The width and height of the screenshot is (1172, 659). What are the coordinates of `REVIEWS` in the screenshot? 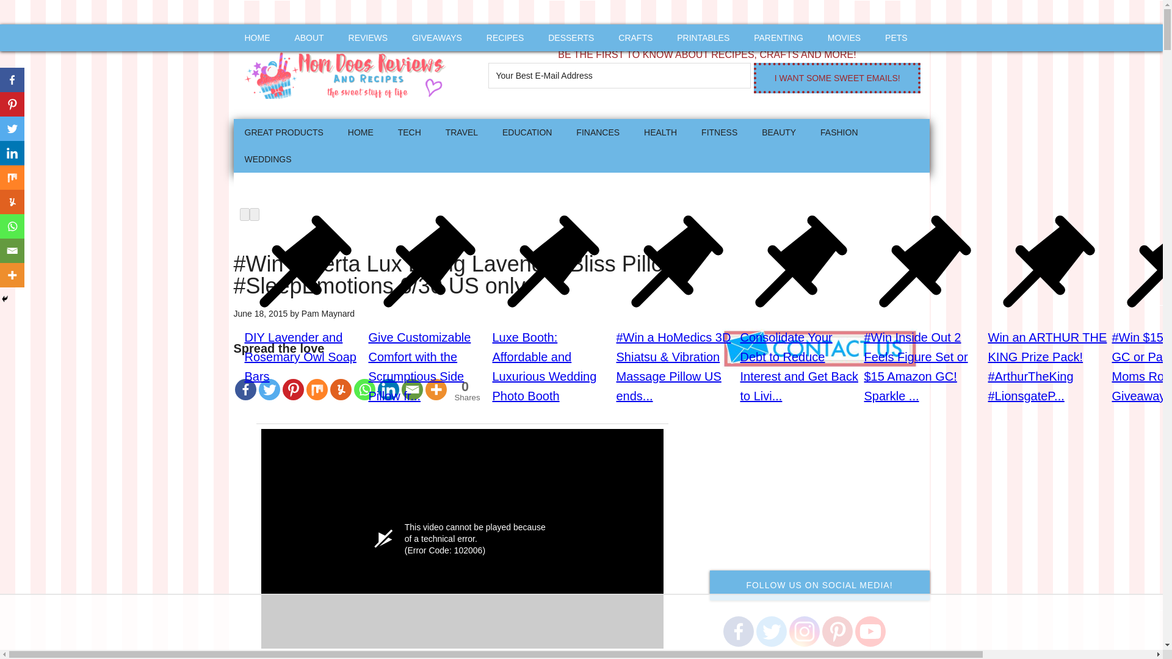 It's located at (368, 38).